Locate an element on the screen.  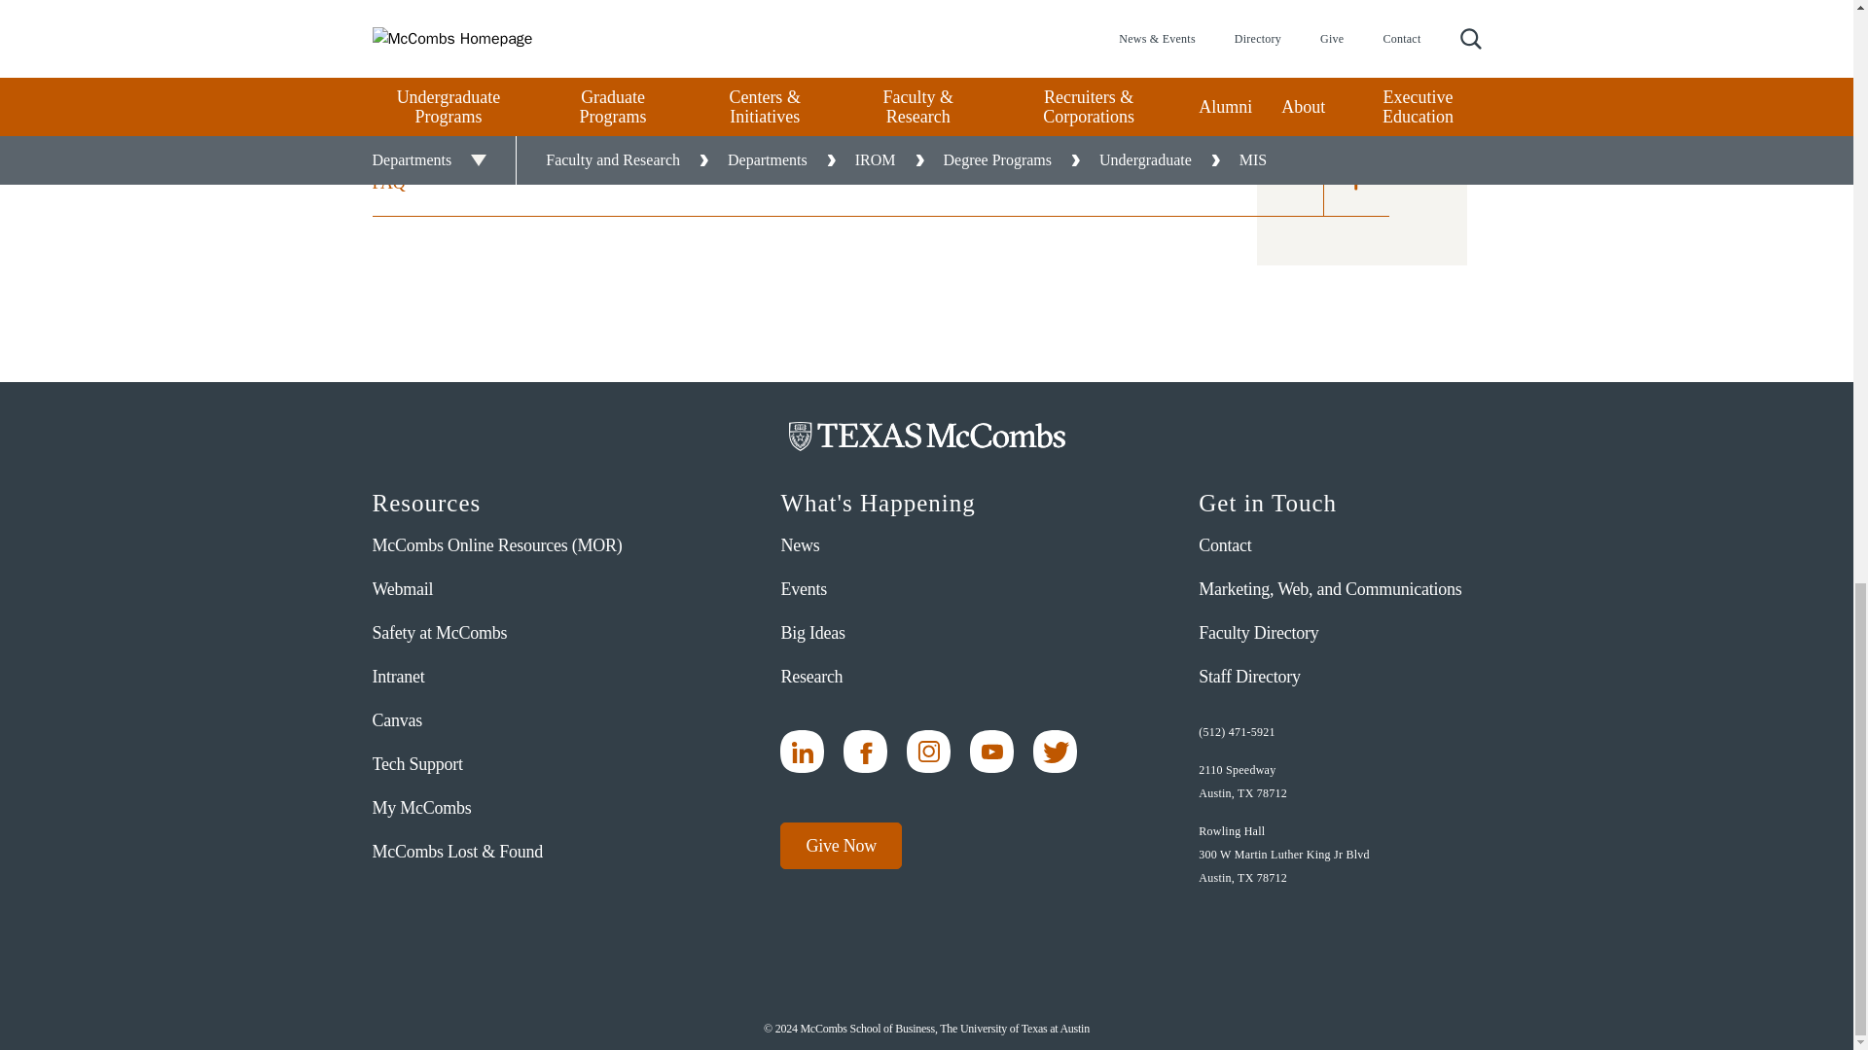
University of Texas is located at coordinates (524, 904).